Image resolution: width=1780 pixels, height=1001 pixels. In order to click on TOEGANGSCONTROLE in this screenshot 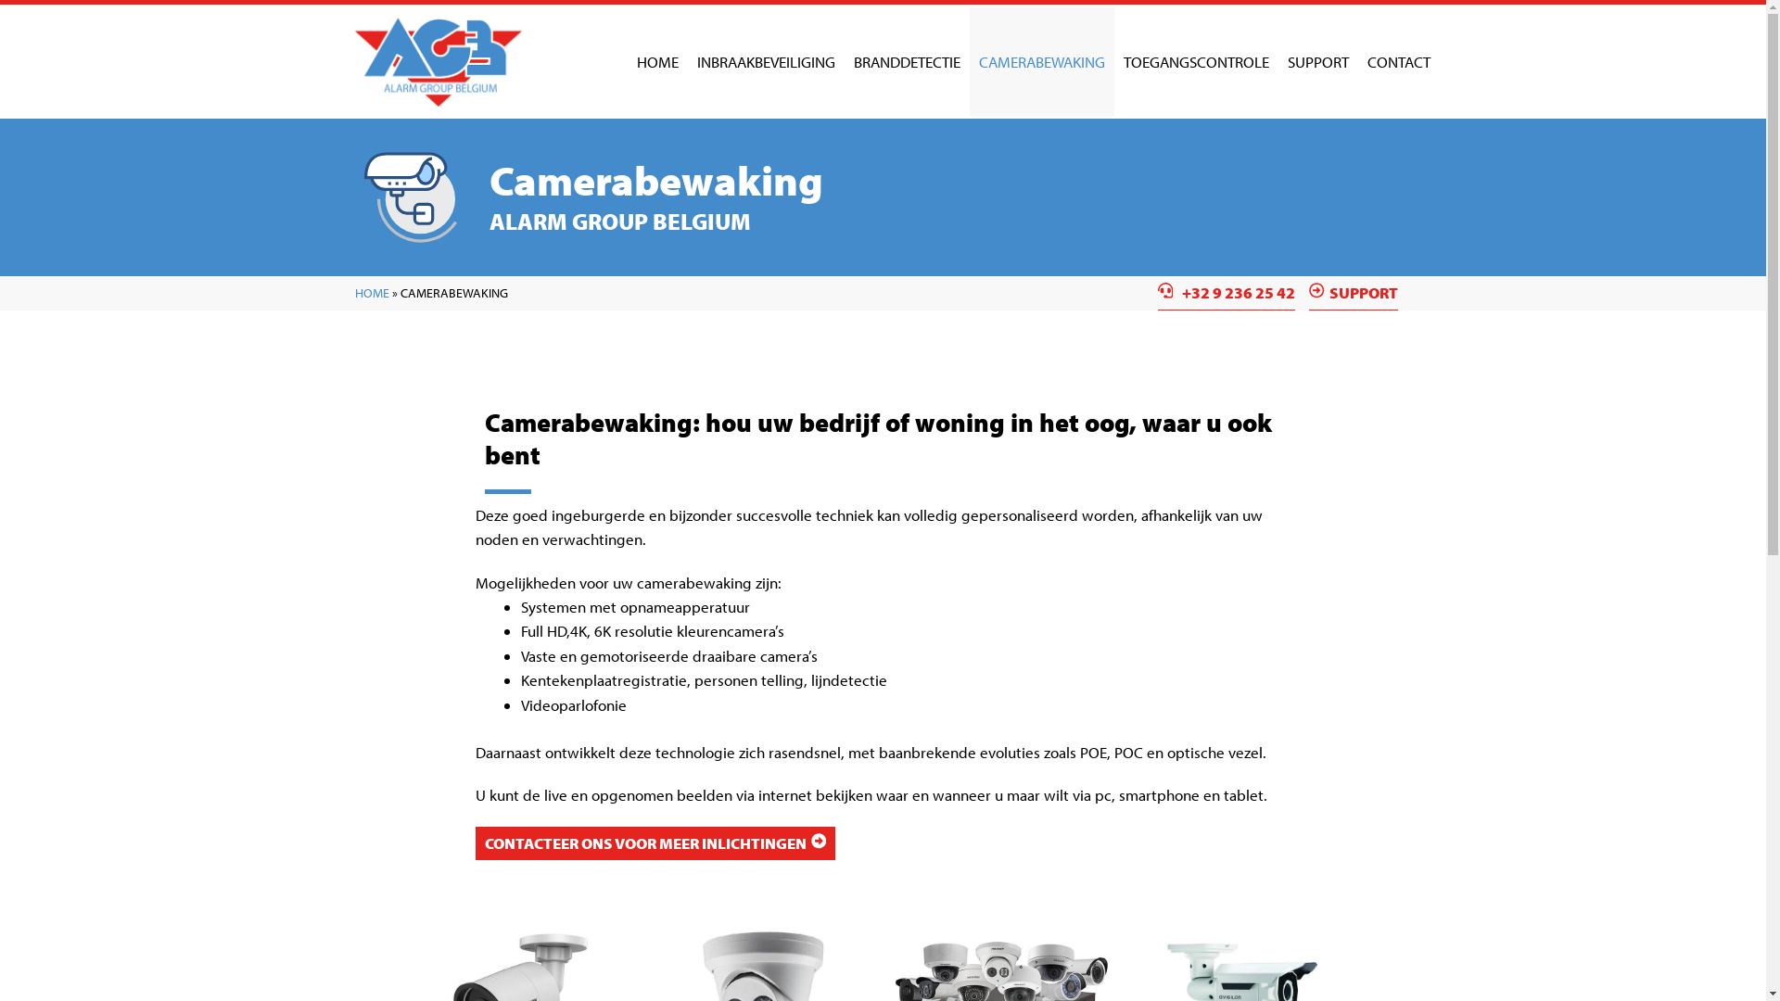, I will do `click(1196, 62)`.